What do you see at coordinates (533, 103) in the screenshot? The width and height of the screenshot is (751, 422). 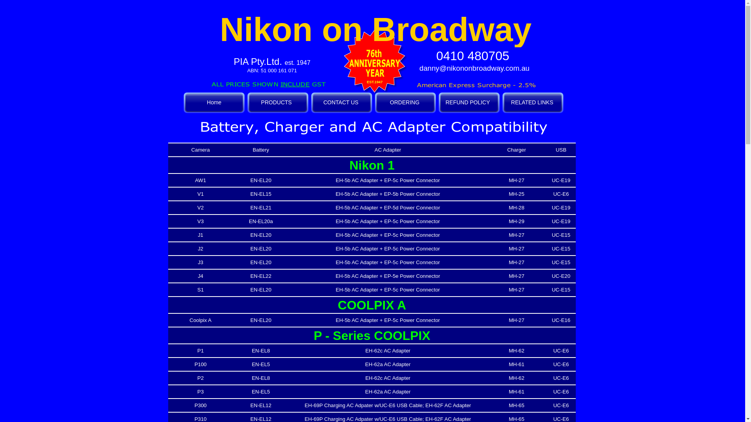 I see `RELATED LINKS ` at bounding box center [533, 103].